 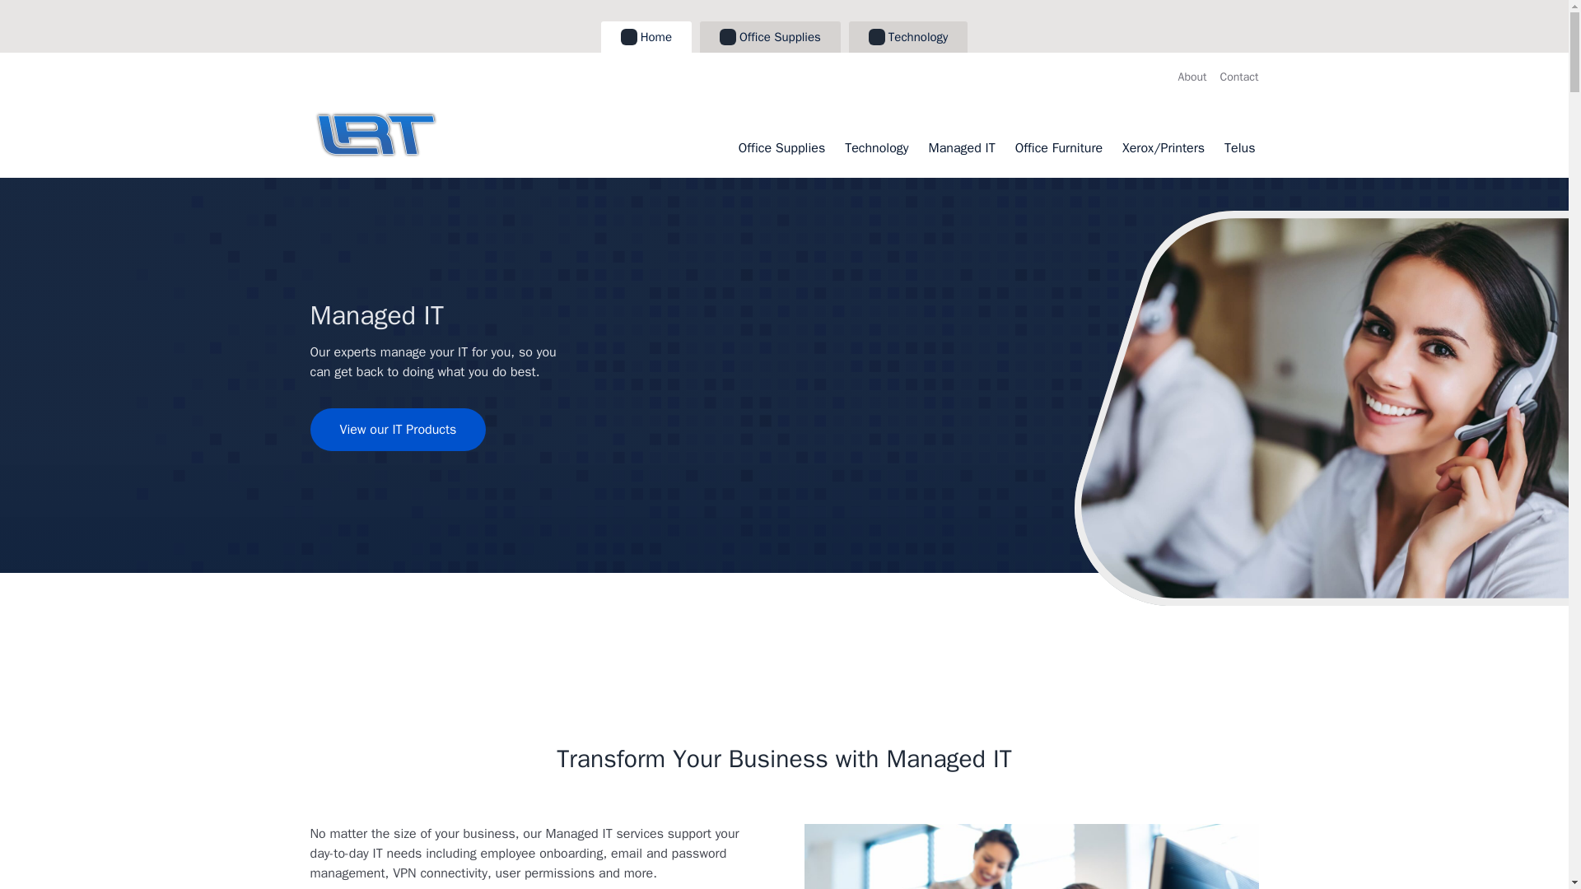 I want to click on Telus, so click(x=1239, y=147).